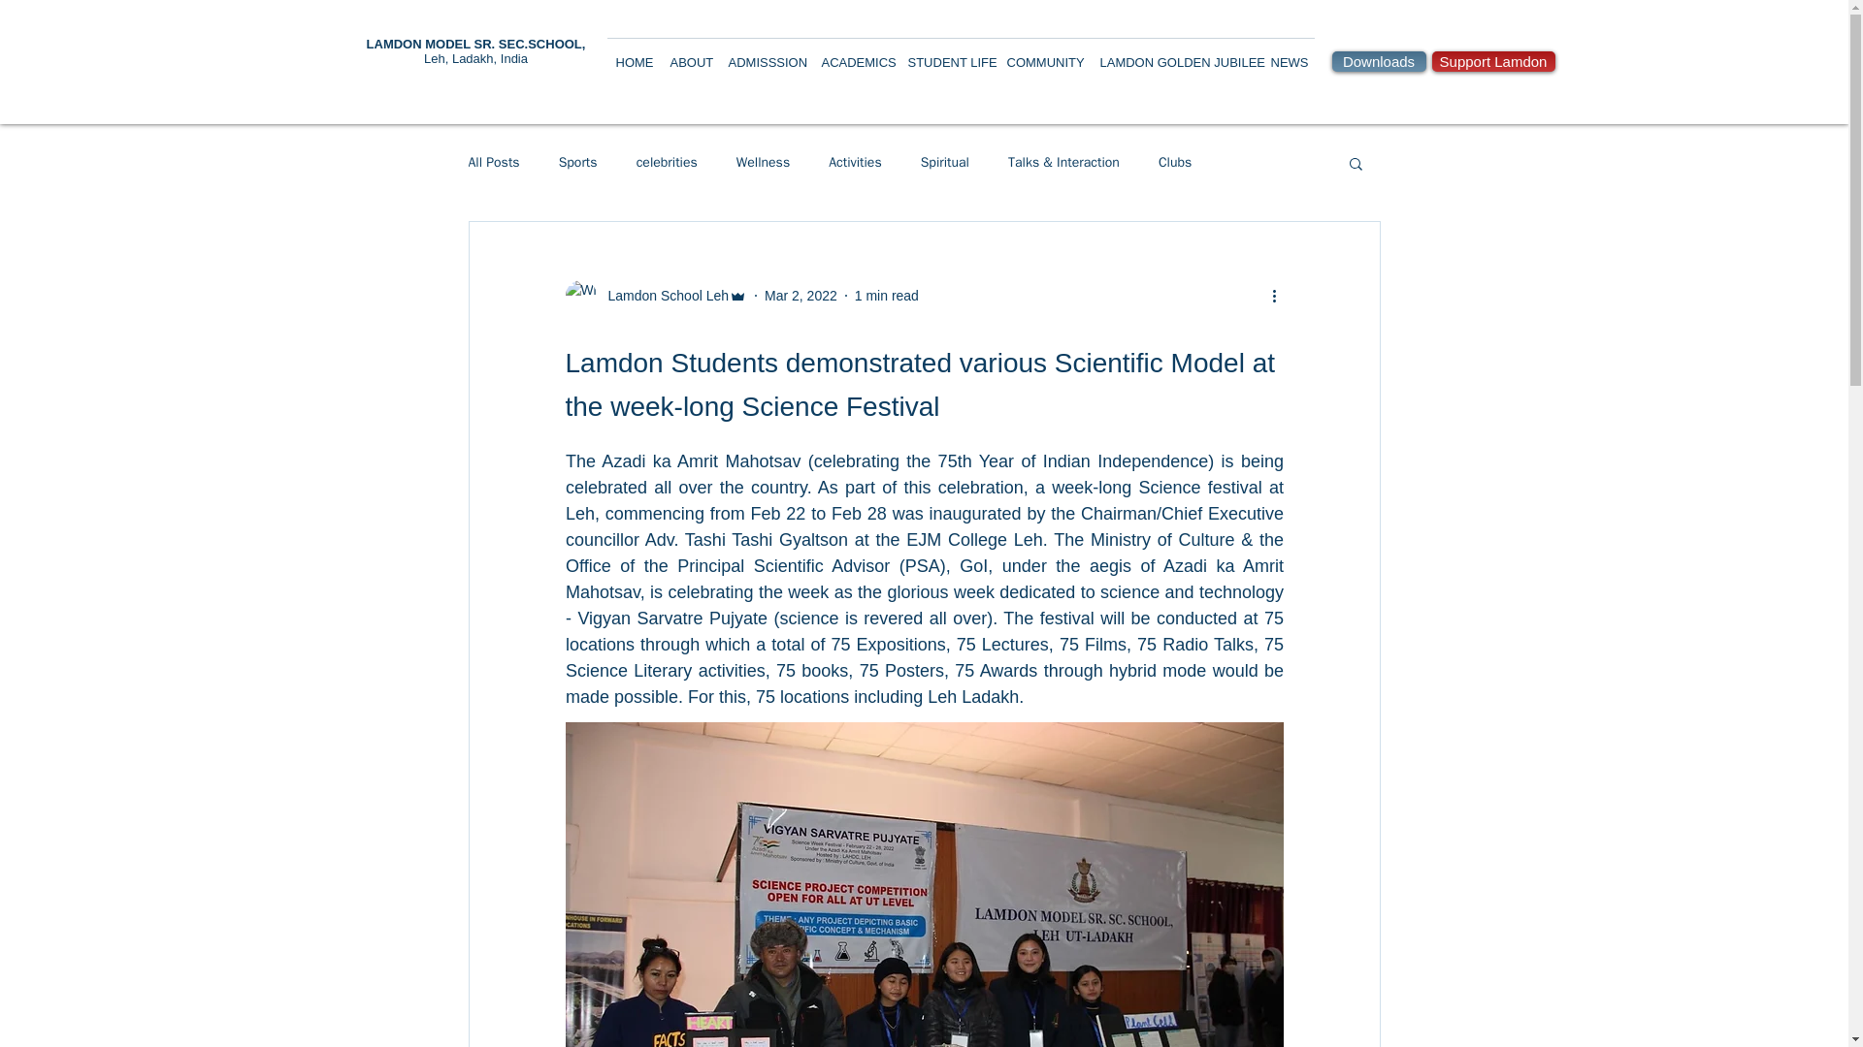 The height and width of the screenshot is (1047, 1863). What do you see at coordinates (662, 295) in the screenshot?
I see `Lamdon School Leh` at bounding box center [662, 295].